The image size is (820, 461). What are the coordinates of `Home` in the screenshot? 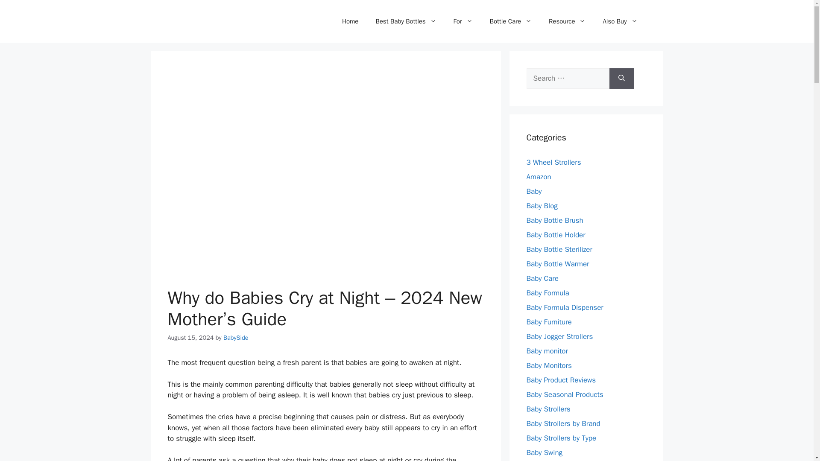 It's located at (350, 21).